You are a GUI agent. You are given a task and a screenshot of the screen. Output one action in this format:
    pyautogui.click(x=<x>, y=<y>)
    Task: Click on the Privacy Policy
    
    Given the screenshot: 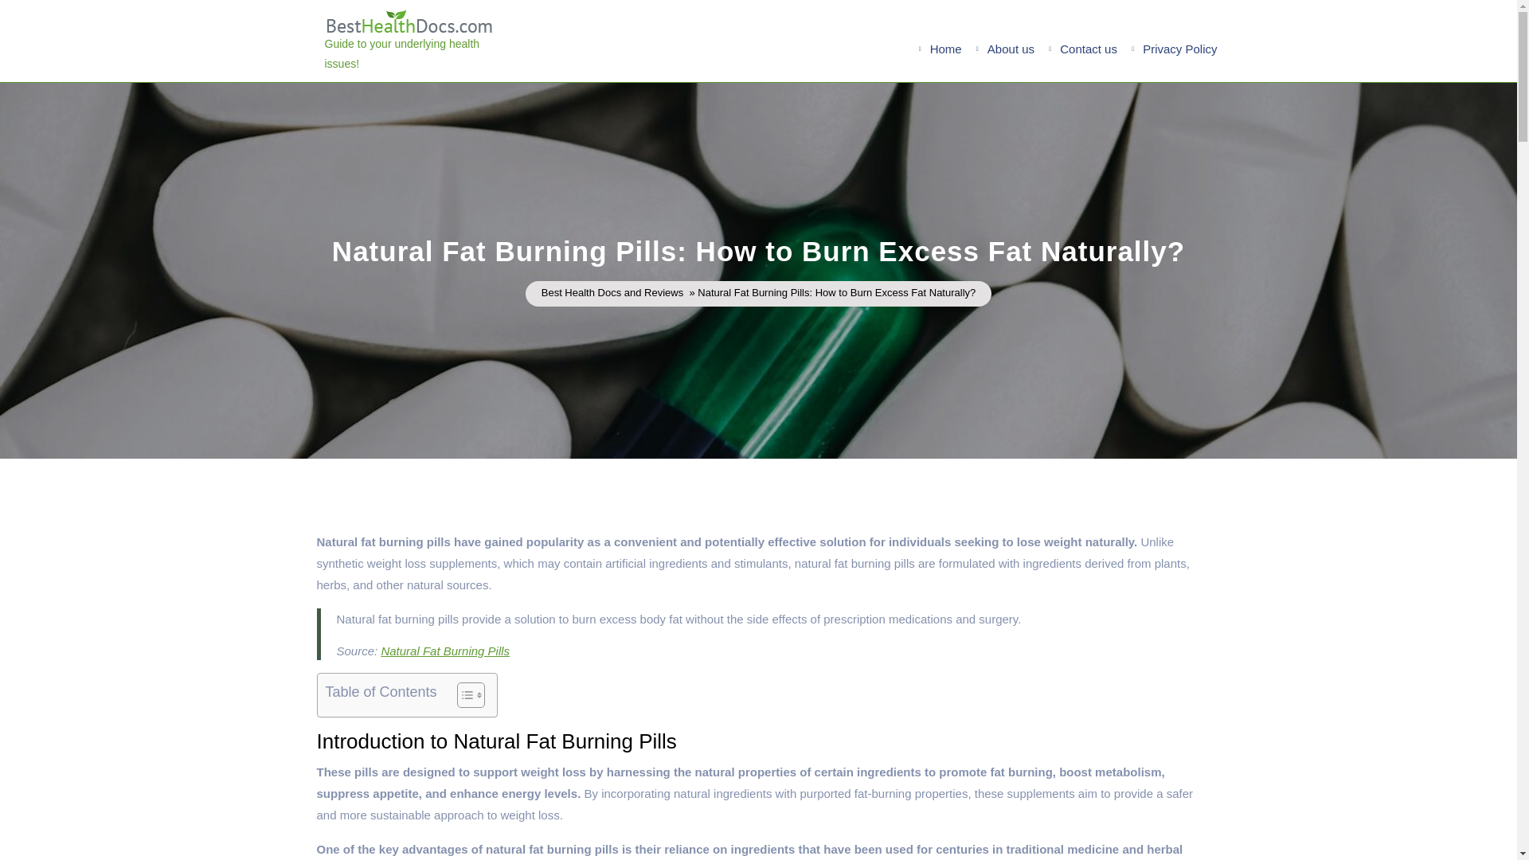 What is the action you would take?
    pyautogui.click(x=1179, y=49)
    